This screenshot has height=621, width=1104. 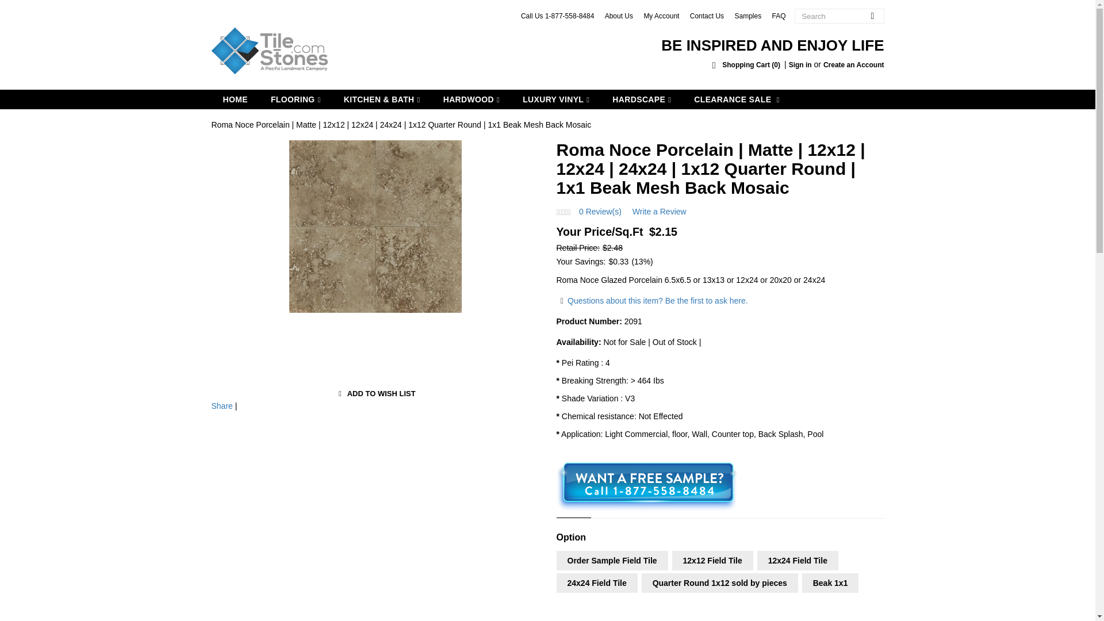 I want to click on Samples, so click(x=747, y=16).